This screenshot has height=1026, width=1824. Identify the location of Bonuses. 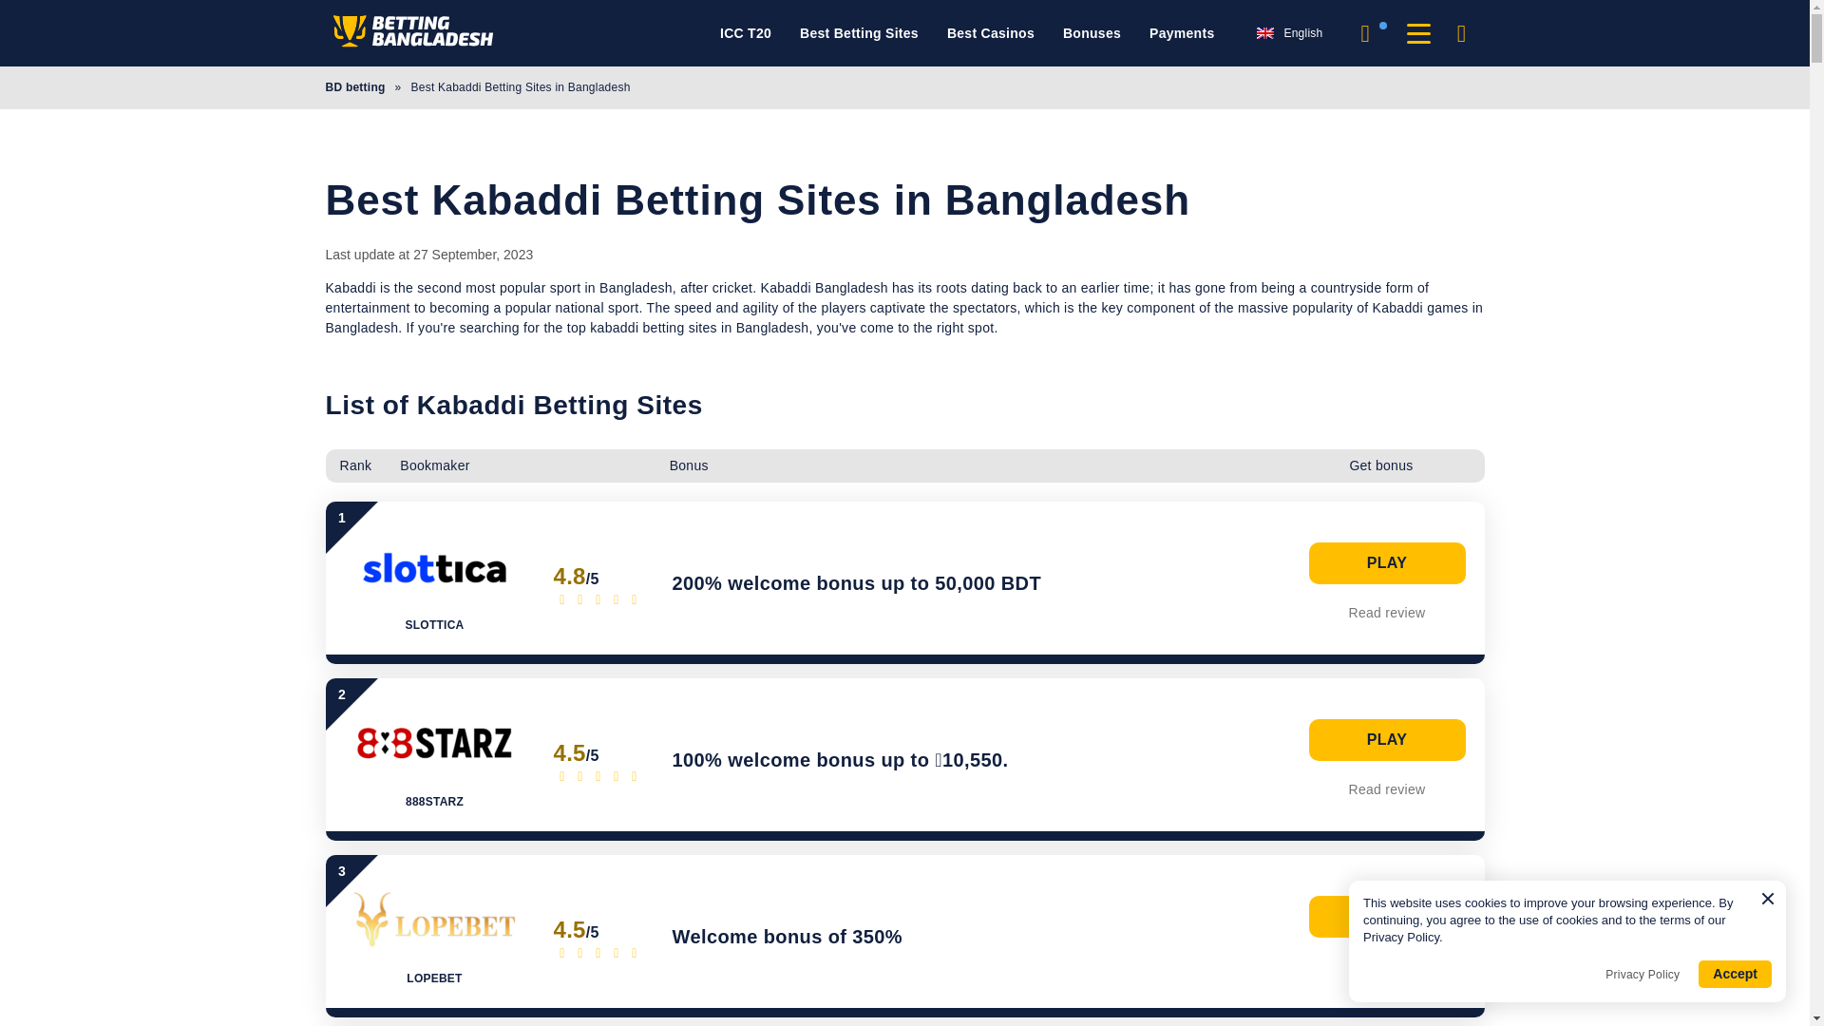
(1092, 33).